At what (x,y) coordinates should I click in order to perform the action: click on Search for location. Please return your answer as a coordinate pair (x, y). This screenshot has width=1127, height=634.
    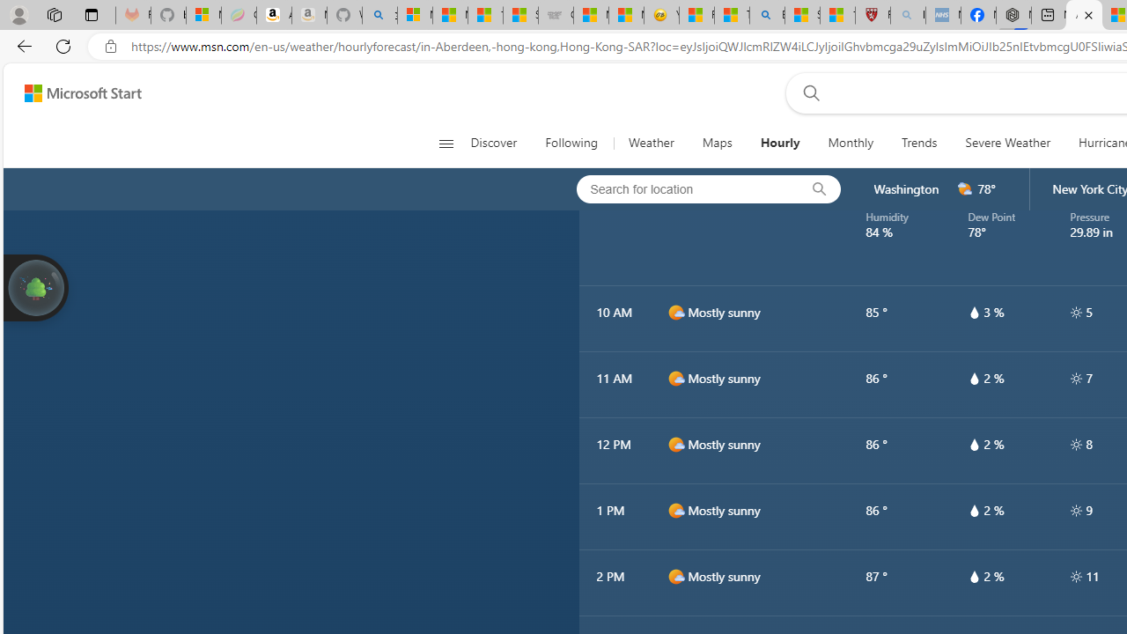
    Looking at the image, I should click on (682, 188).